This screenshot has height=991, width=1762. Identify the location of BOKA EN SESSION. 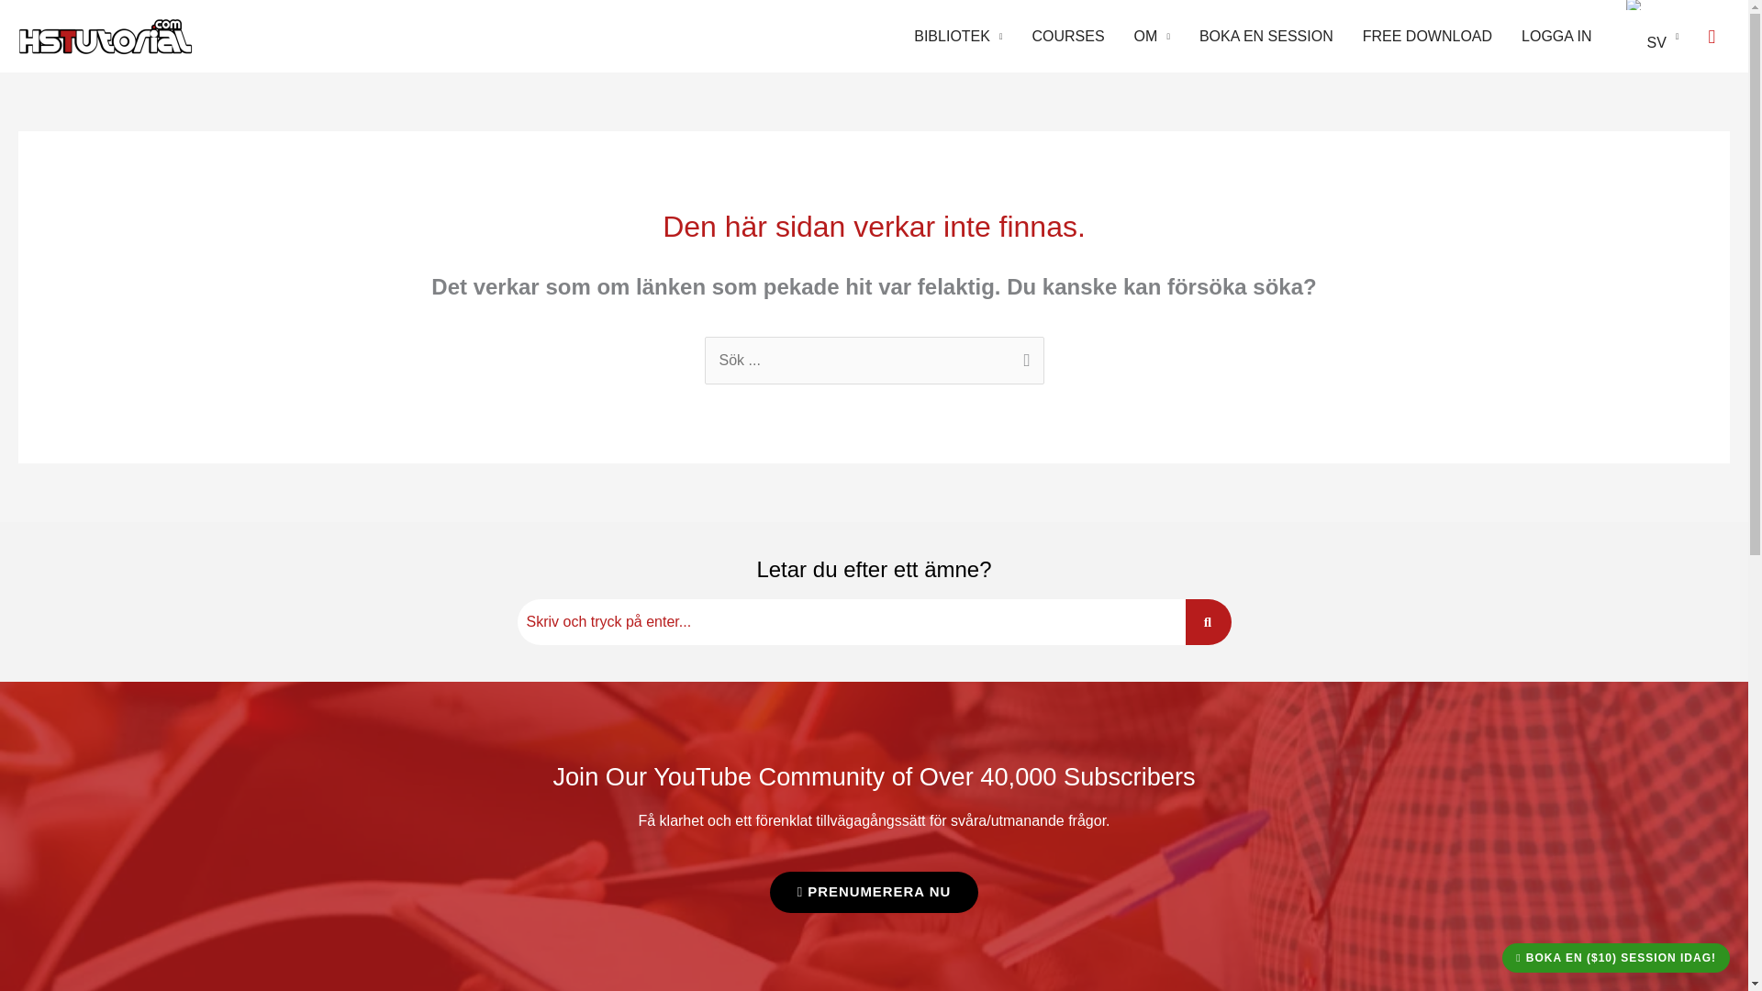
(1266, 36).